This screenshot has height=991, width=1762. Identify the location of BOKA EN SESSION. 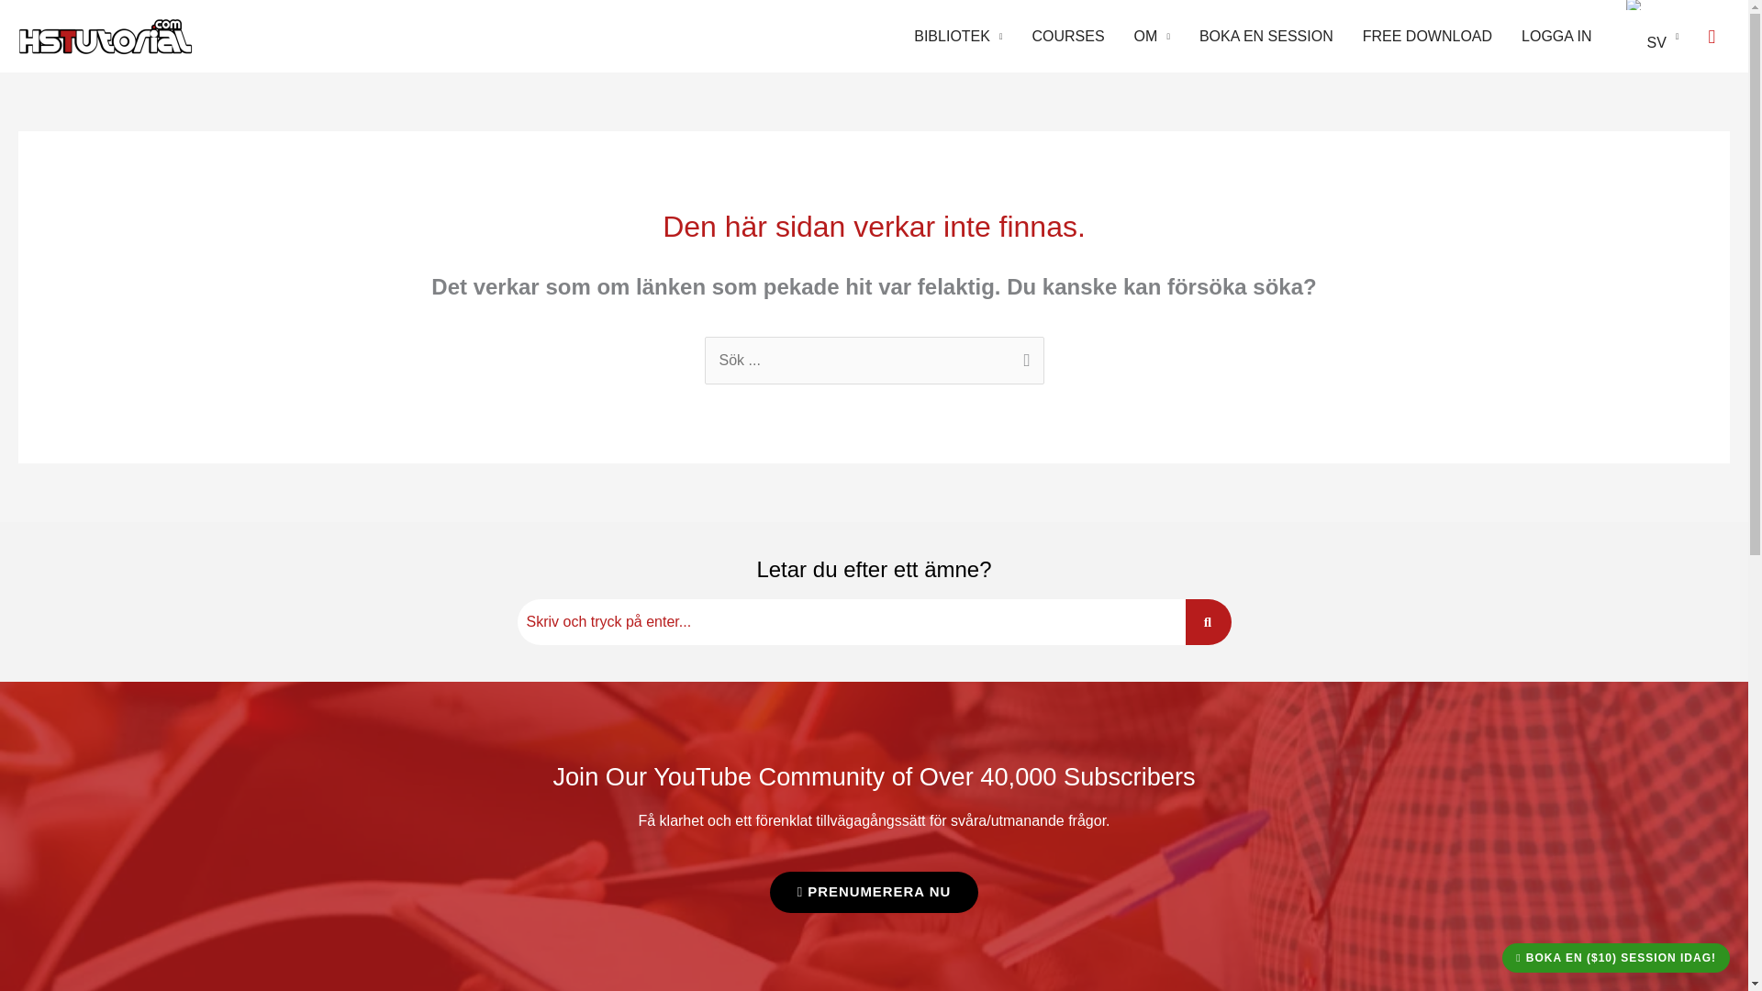
(1266, 36).